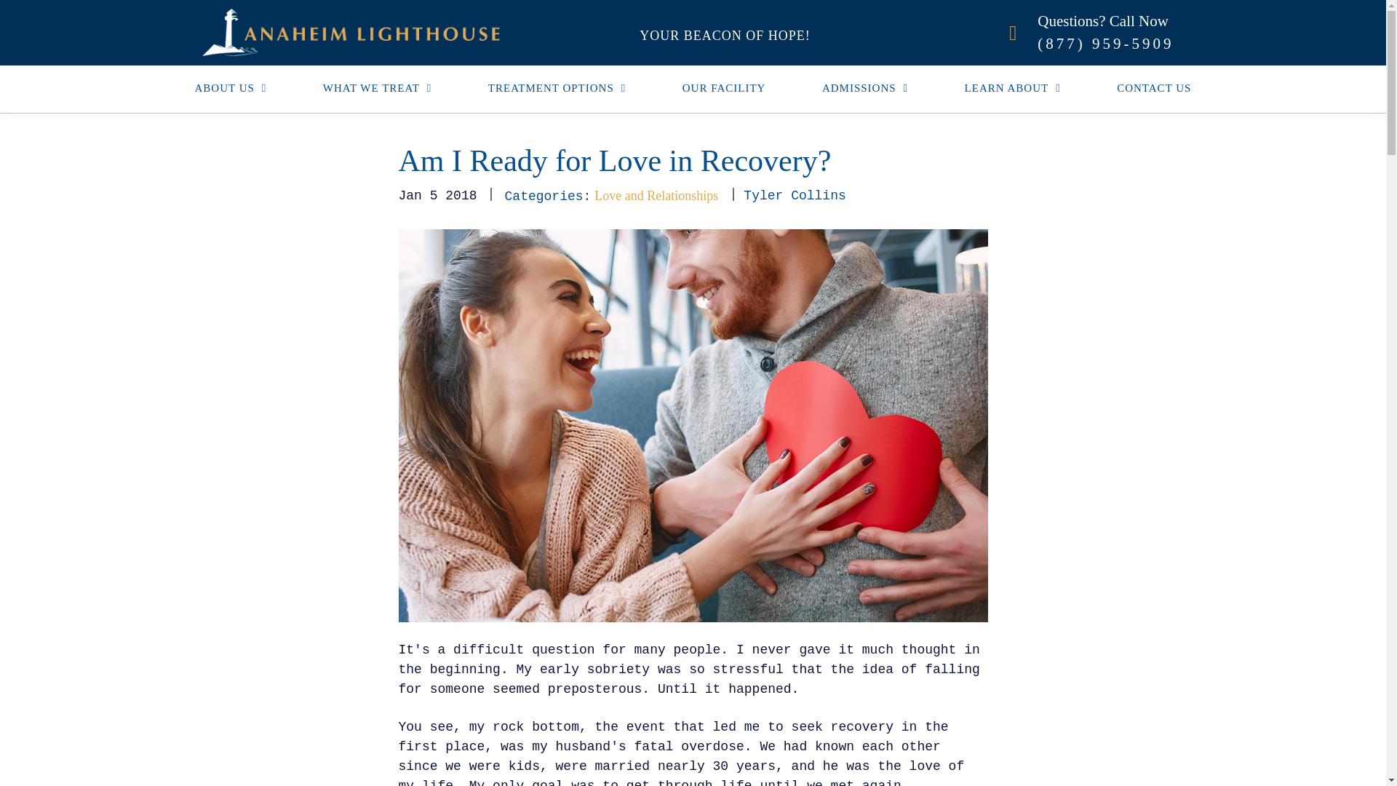 This screenshot has height=786, width=1397. What do you see at coordinates (1013, 87) in the screenshot?
I see `Learn About` at bounding box center [1013, 87].